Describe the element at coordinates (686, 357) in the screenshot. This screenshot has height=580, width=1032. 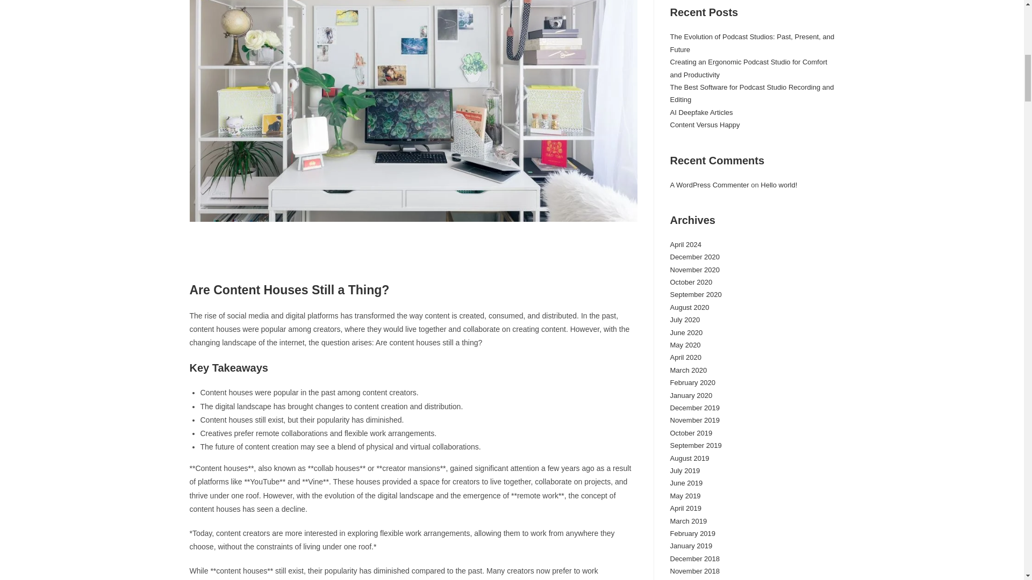
I see `April 2020` at that location.